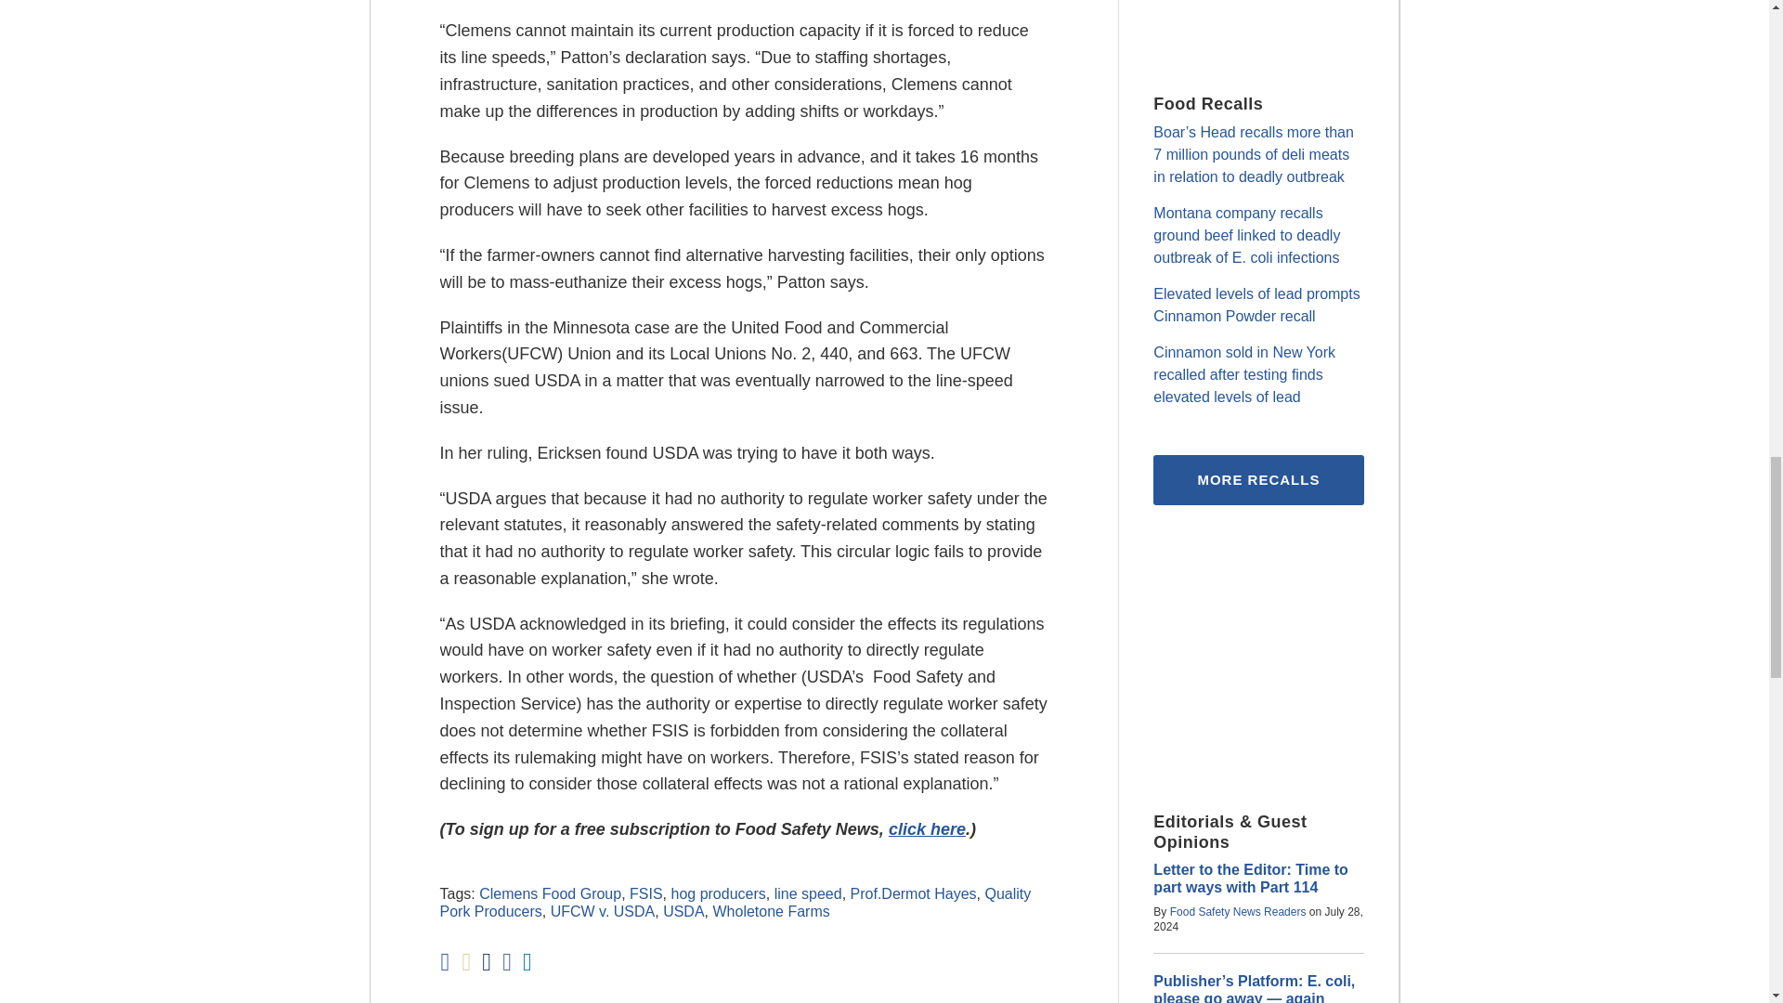 The image size is (1783, 1003). Describe the element at coordinates (487, 962) in the screenshot. I see `Tweet this post` at that location.